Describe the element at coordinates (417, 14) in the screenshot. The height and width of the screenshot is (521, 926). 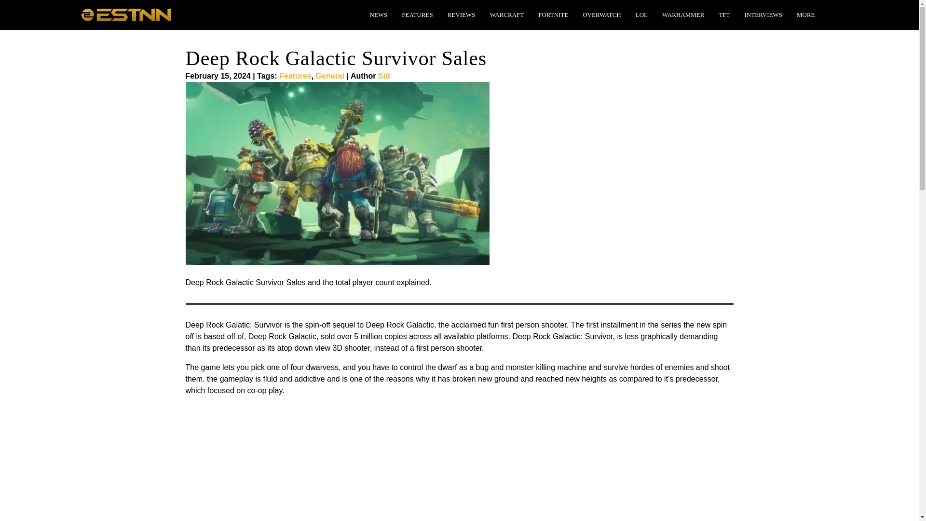
I see `FEATURES` at that location.